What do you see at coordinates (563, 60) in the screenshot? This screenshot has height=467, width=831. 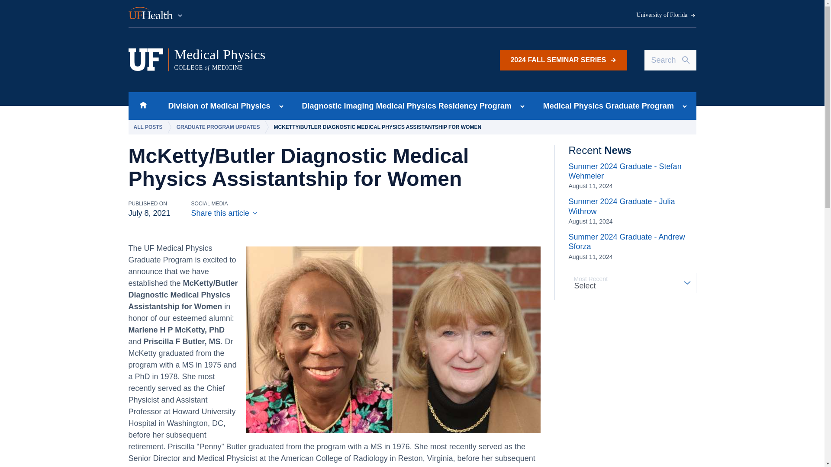 I see `2024 FALL SEMINAR SERIES` at bounding box center [563, 60].